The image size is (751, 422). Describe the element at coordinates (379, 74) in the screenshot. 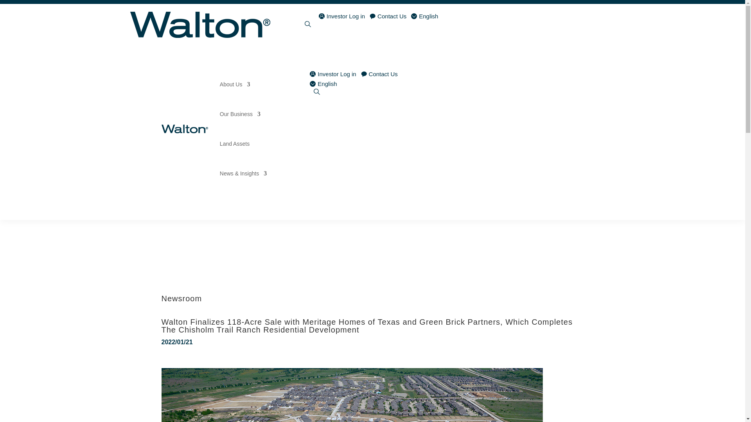

I see `Contact Us` at that location.